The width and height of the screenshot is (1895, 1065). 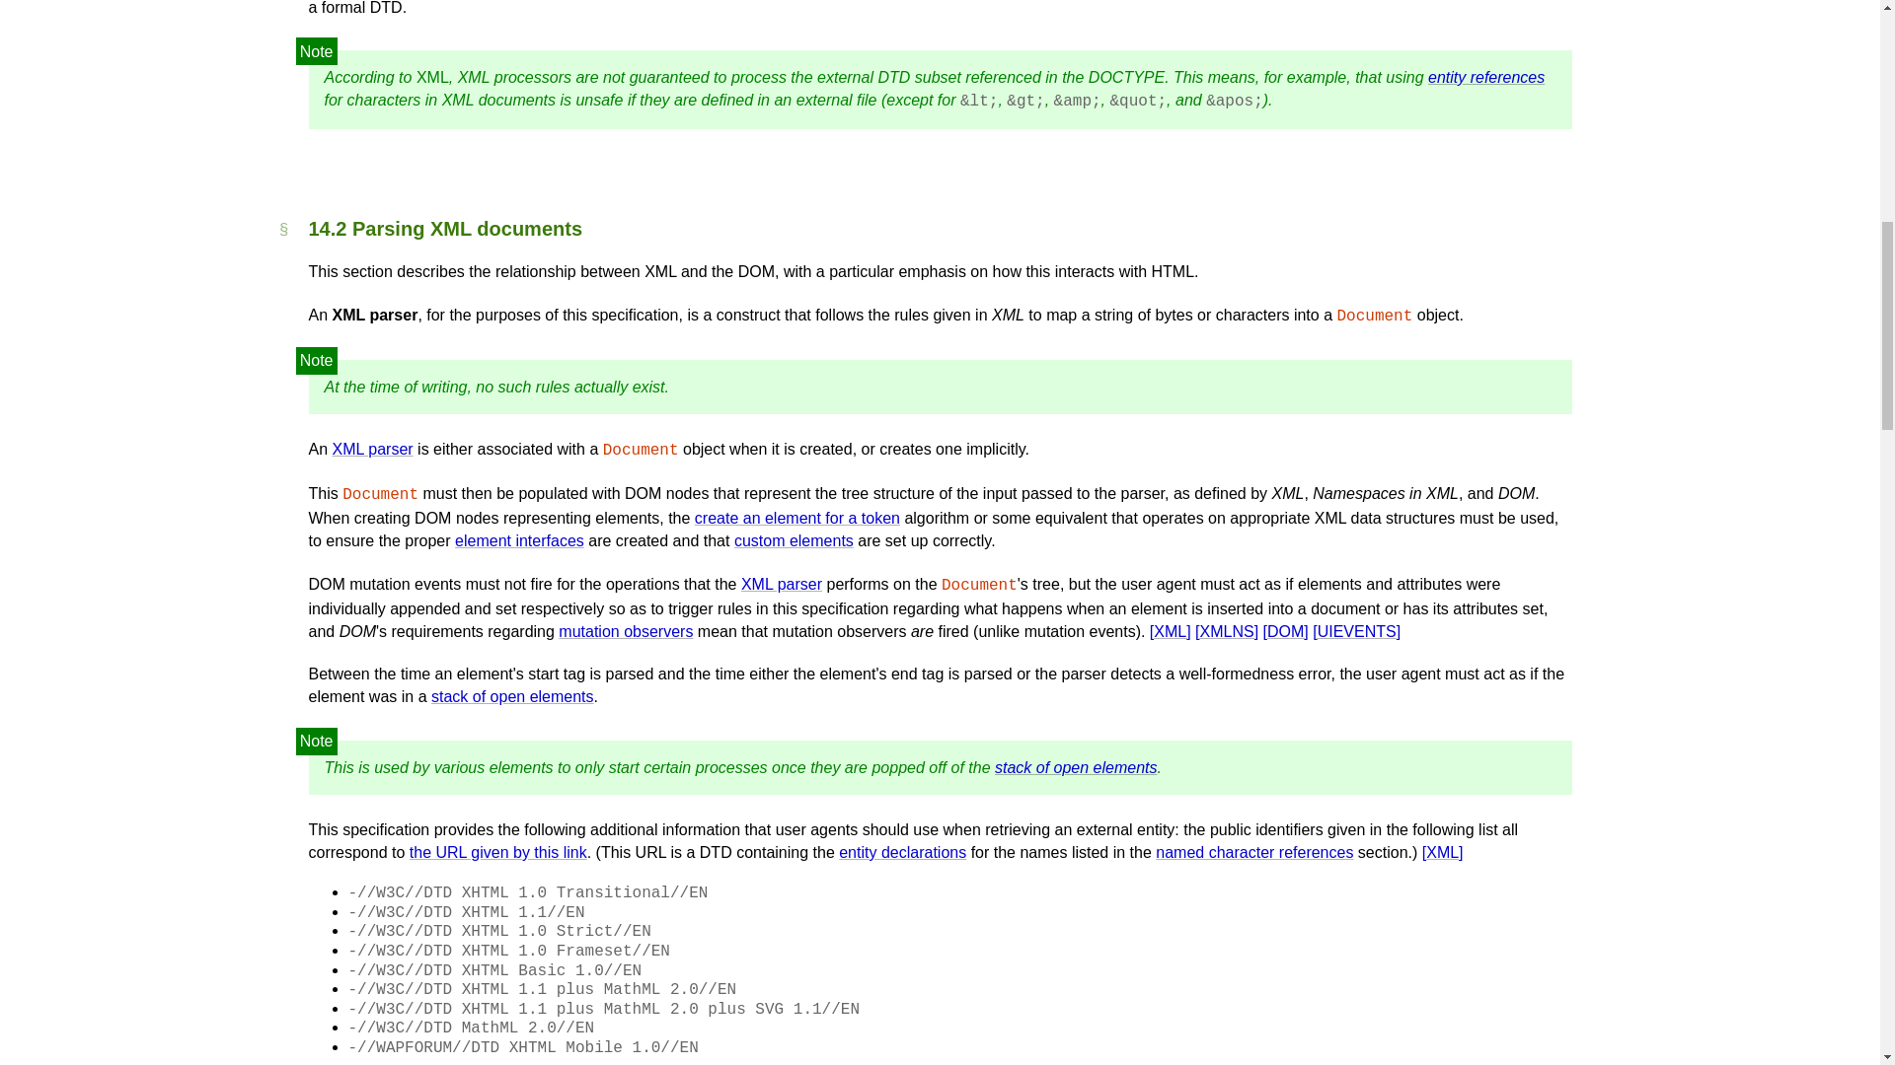 I want to click on create an element for a token, so click(x=797, y=518).